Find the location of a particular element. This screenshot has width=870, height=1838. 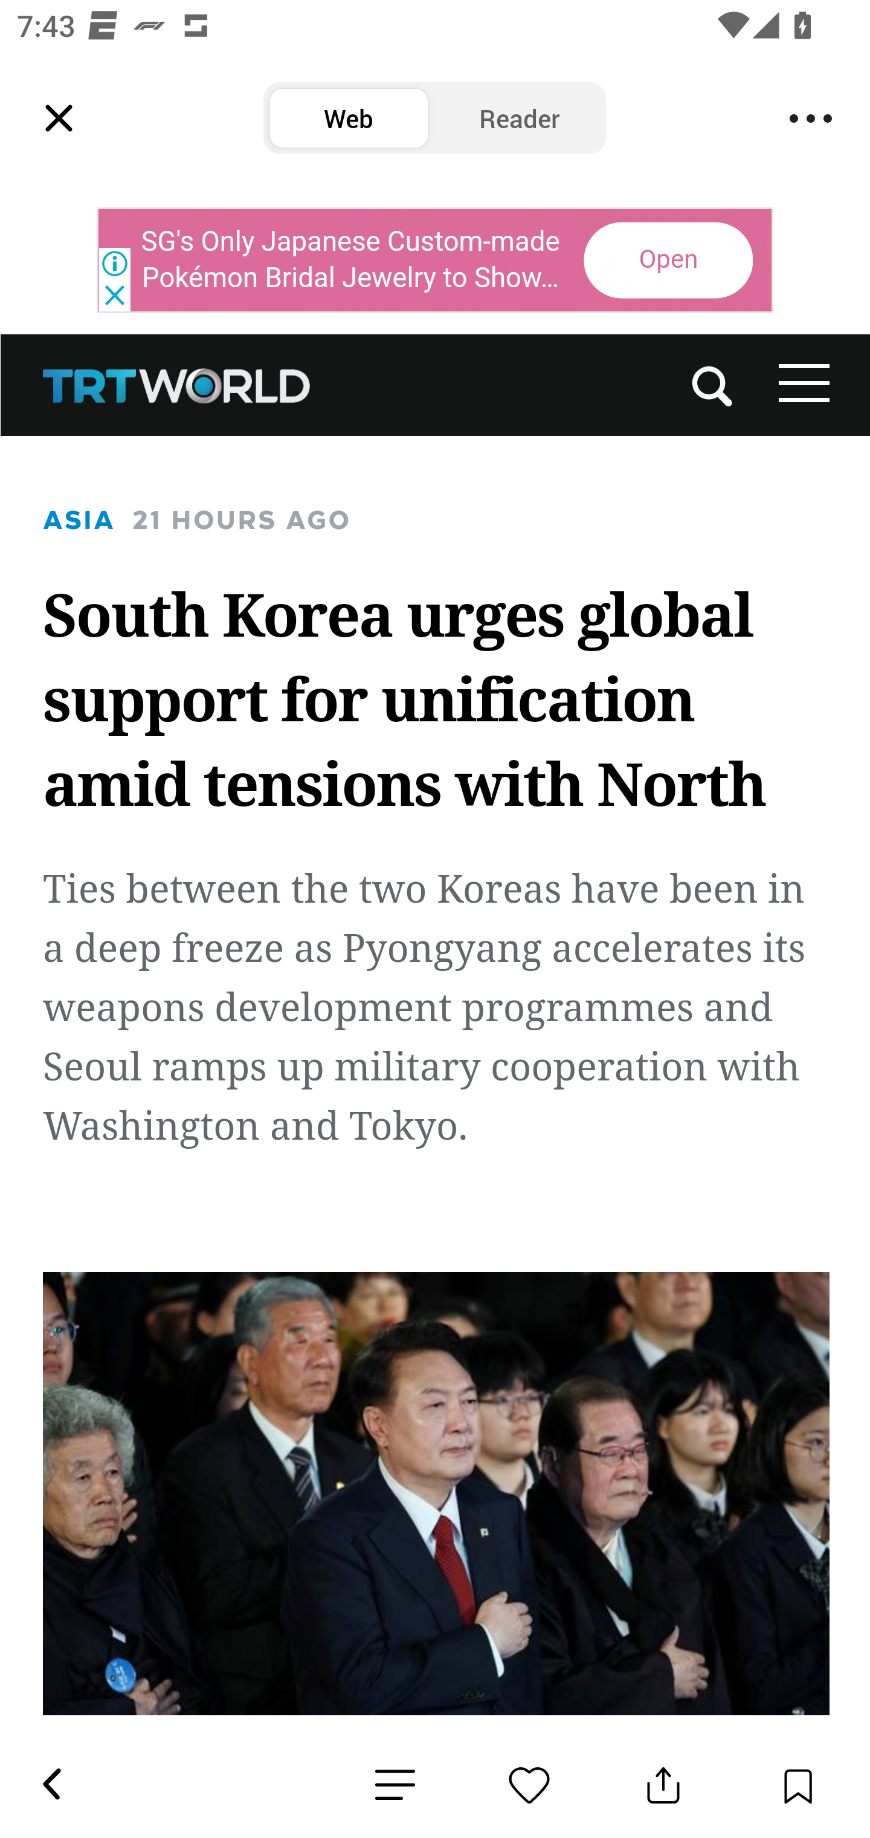

Menu is located at coordinates (811, 119).